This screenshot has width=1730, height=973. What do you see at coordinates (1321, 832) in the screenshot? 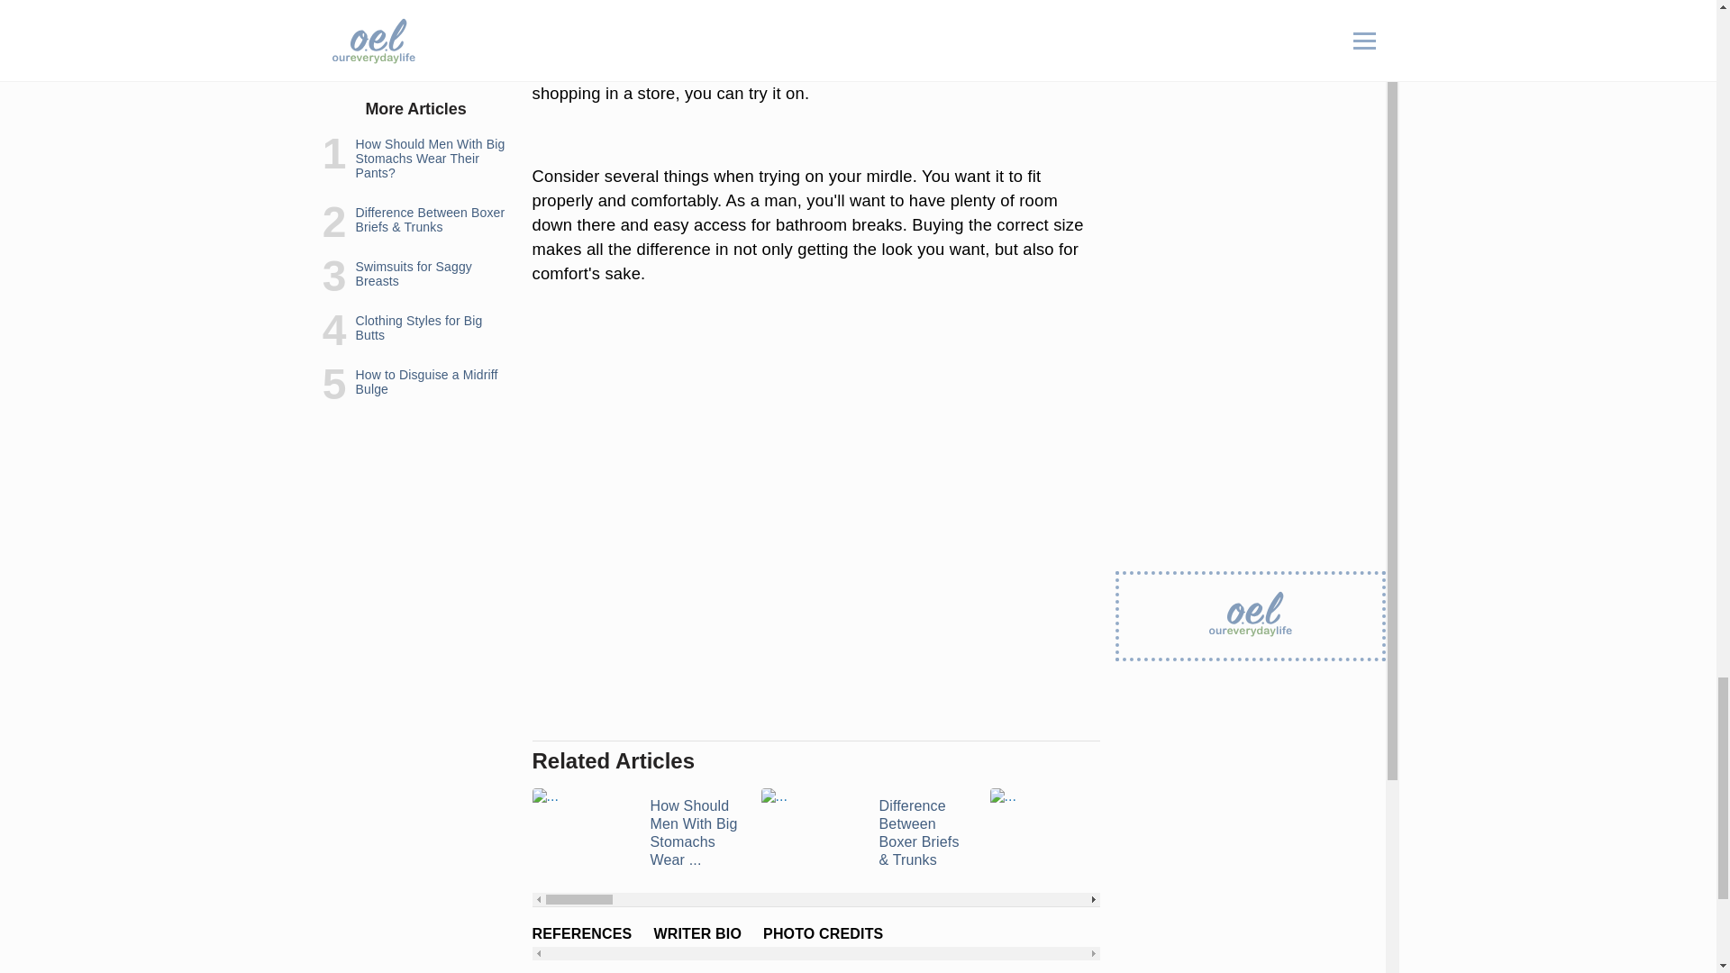
I see `Clothing Styles for Big Butts` at bounding box center [1321, 832].